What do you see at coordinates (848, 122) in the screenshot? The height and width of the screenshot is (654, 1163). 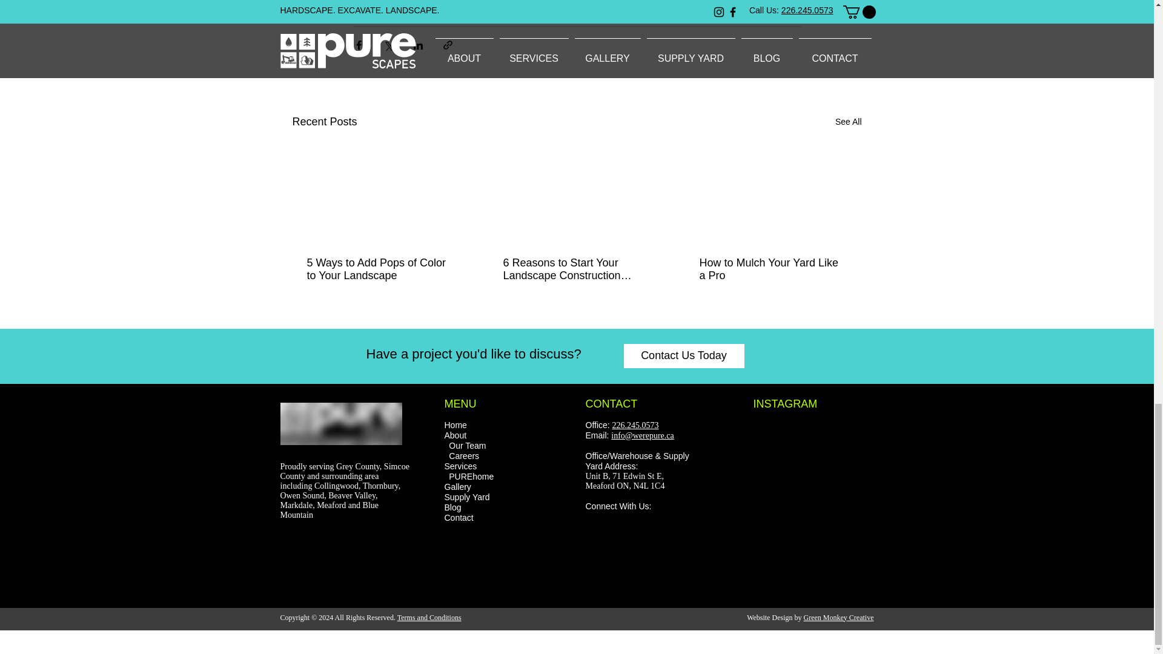 I see `See All` at bounding box center [848, 122].